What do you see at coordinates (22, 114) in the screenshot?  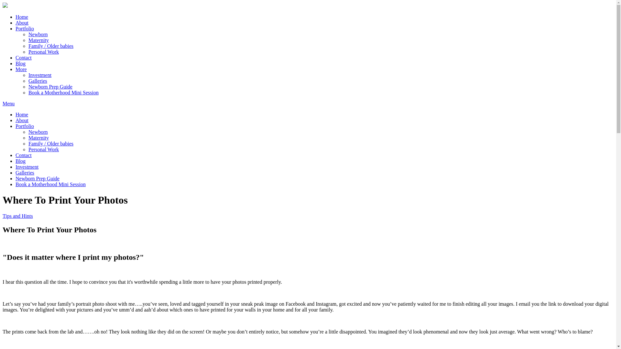 I see `Home` at bounding box center [22, 114].